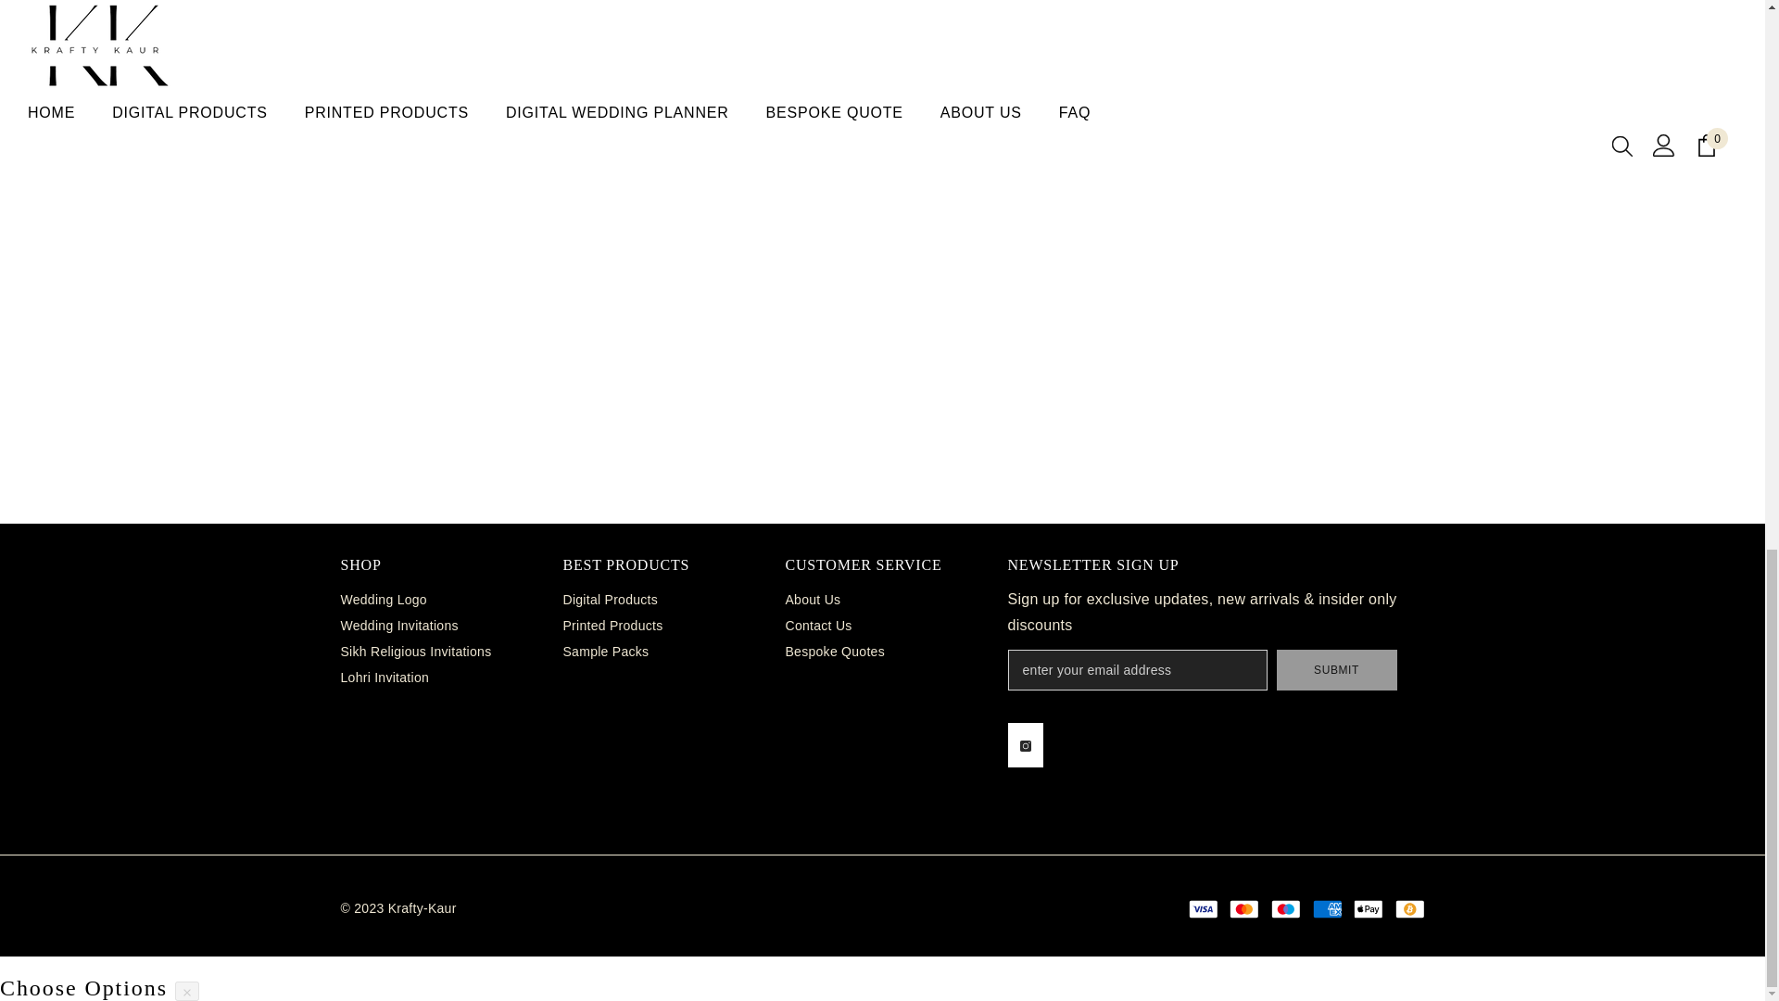  What do you see at coordinates (1368, 908) in the screenshot?
I see `Apple Pay` at bounding box center [1368, 908].